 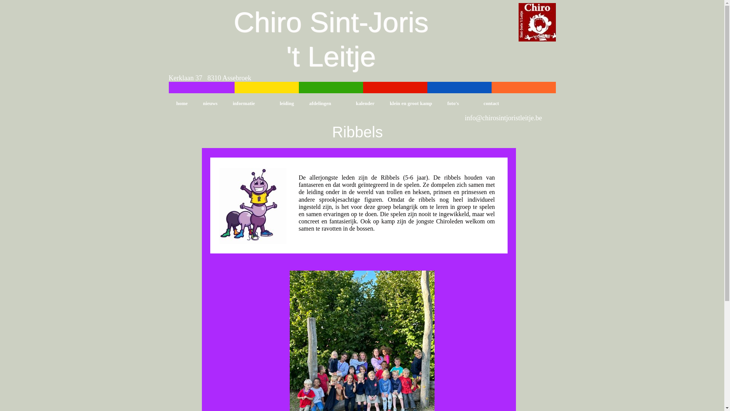 I want to click on Chiro Sint-Joris, so click(x=331, y=22).